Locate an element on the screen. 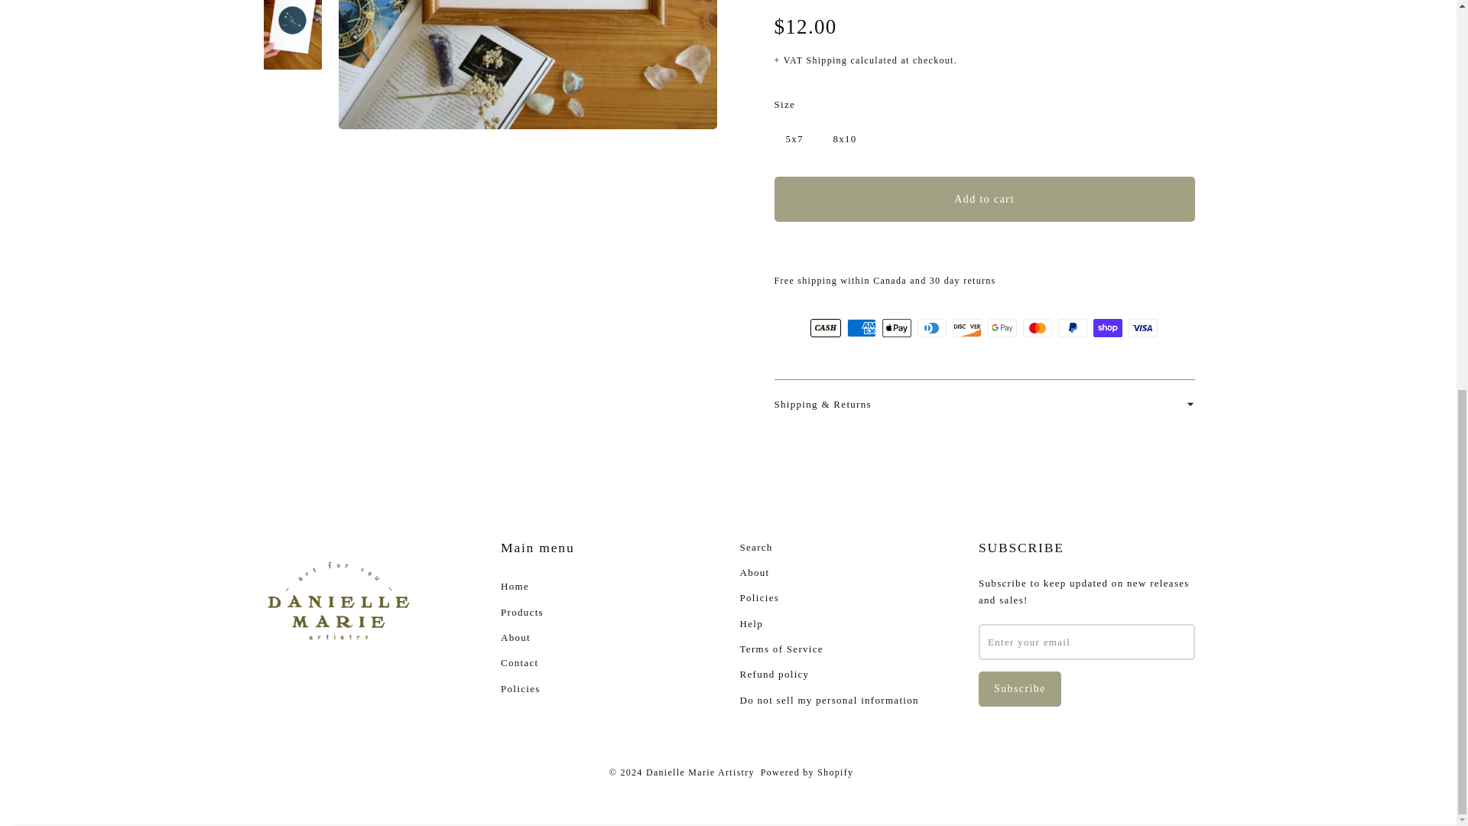 This screenshot has width=1468, height=826. American Express is located at coordinates (861, 327).